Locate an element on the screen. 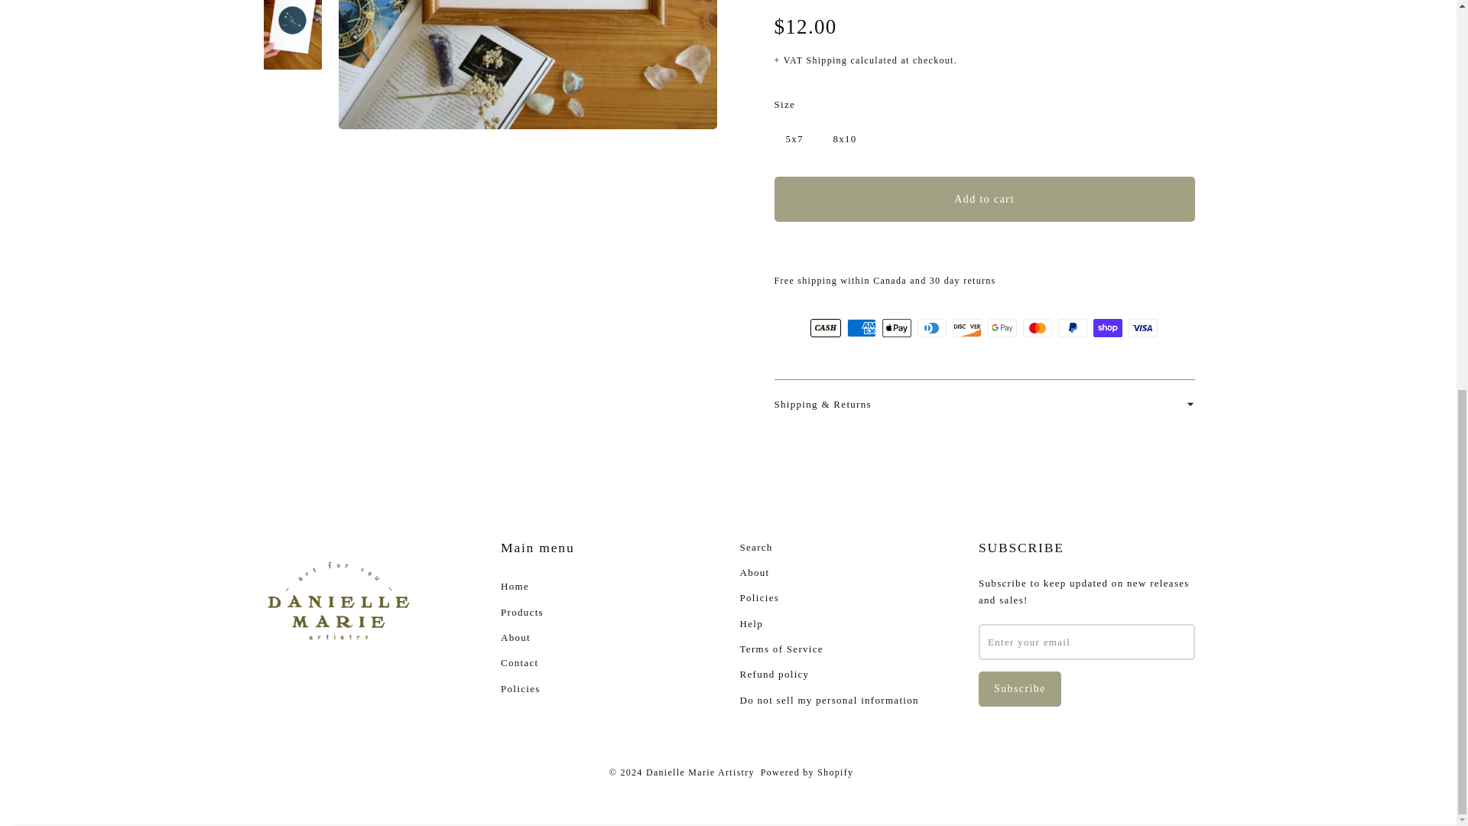 This screenshot has width=1468, height=826. American Express is located at coordinates (861, 327).